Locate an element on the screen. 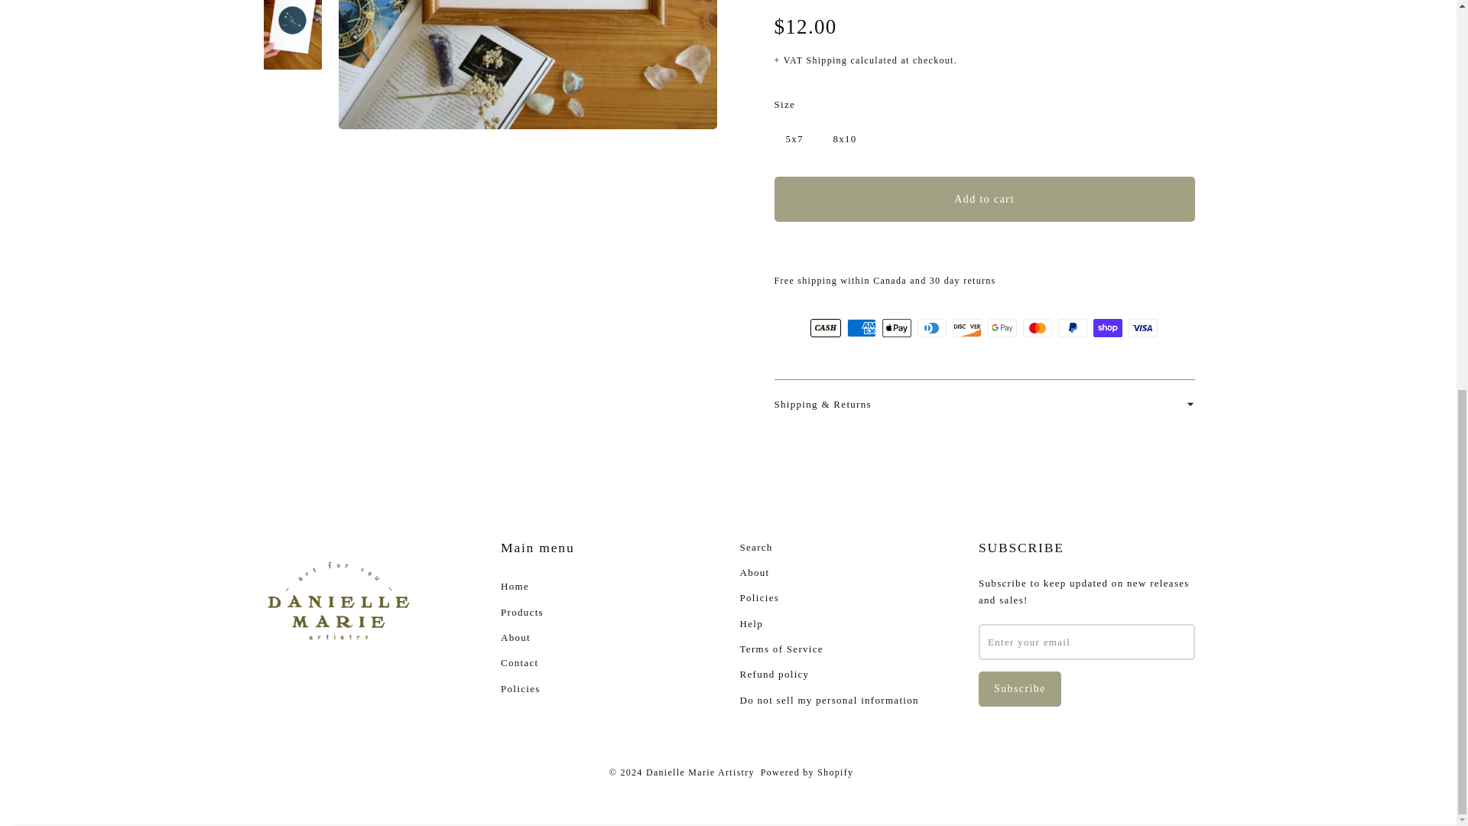 This screenshot has width=1468, height=826. American Express is located at coordinates (861, 327).